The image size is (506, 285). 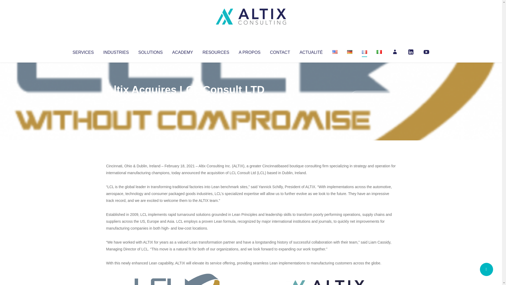 I want to click on SERVICES, so click(x=83, y=51).